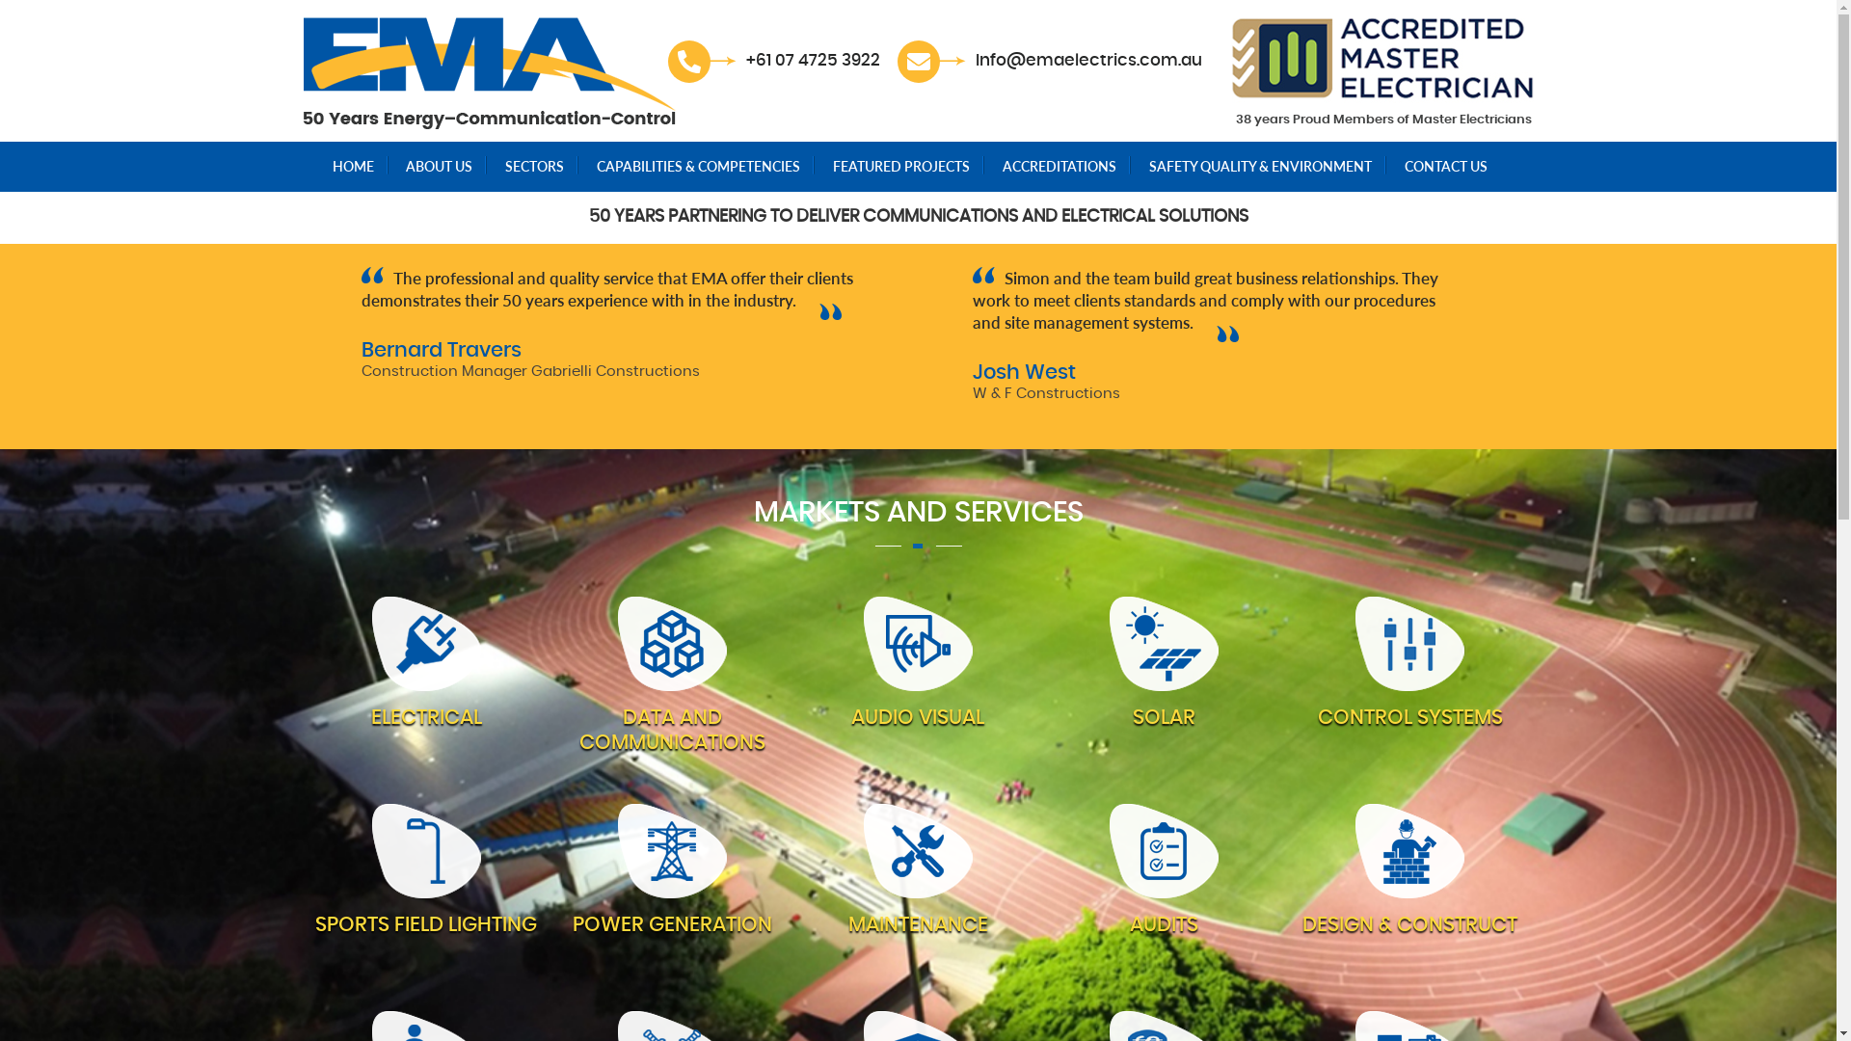 Image resolution: width=1851 pixels, height=1041 pixels. What do you see at coordinates (1446, 167) in the screenshot?
I see `CONTACT US` at bounding box center [1446, 167].